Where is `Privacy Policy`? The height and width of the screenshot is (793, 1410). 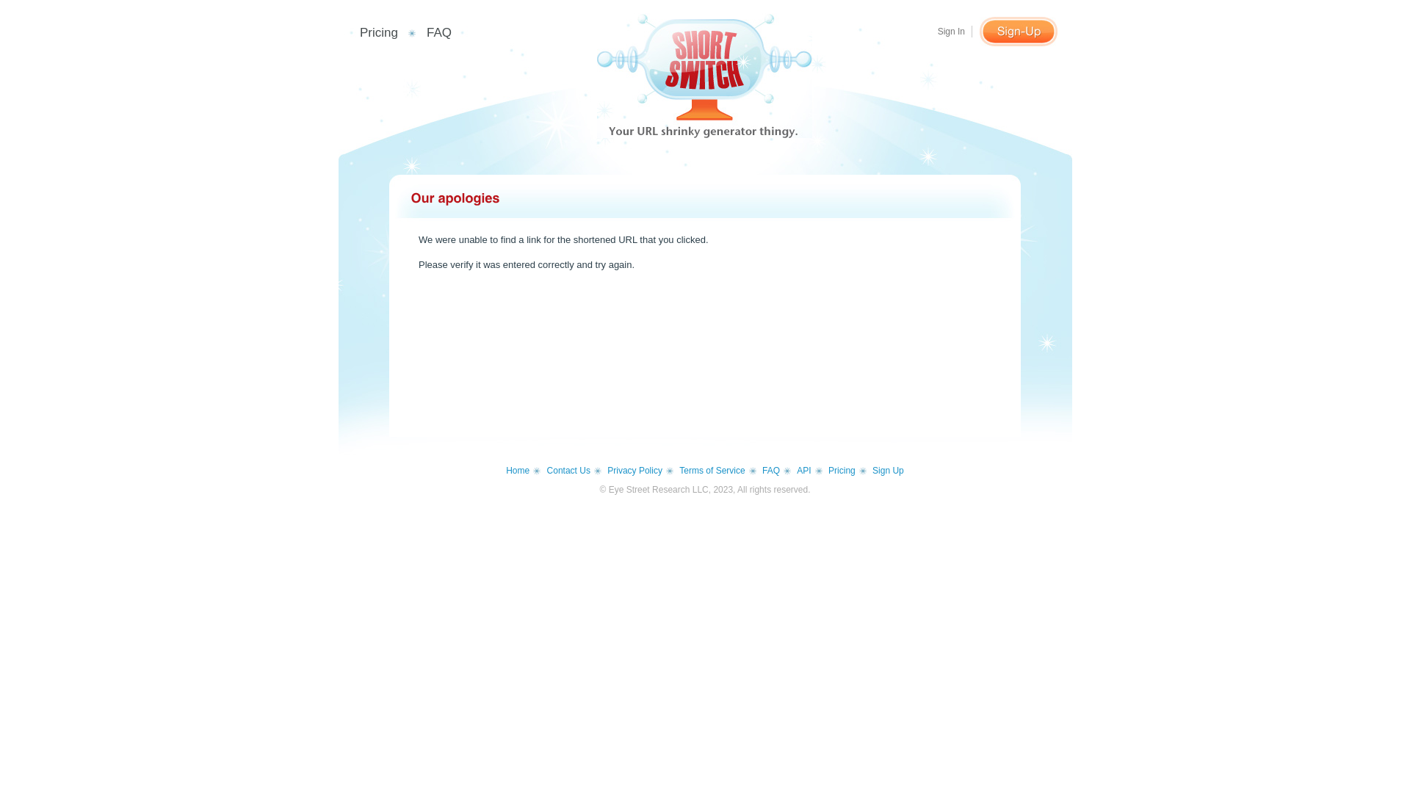 Privacy Policy is located at coordinates (640, 471).